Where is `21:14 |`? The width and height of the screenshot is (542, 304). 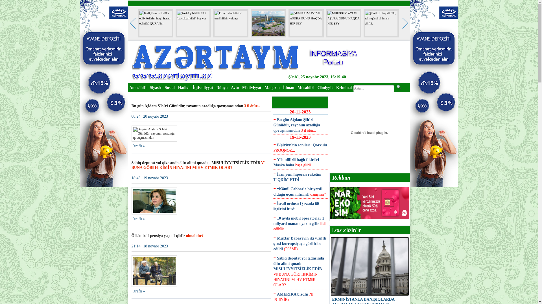 21:14 | is located at coordinates (137, 246).